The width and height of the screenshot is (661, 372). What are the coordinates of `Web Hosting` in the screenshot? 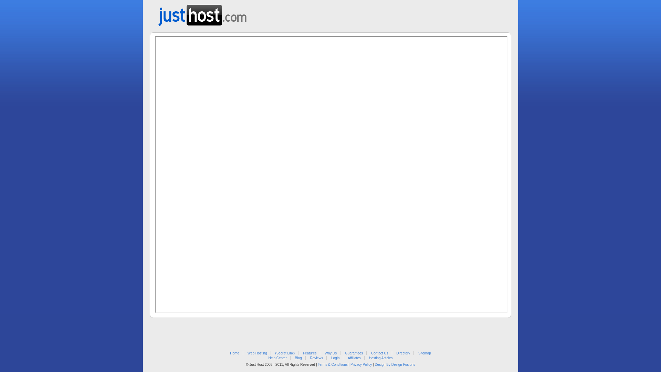 It's located at (258, 353).